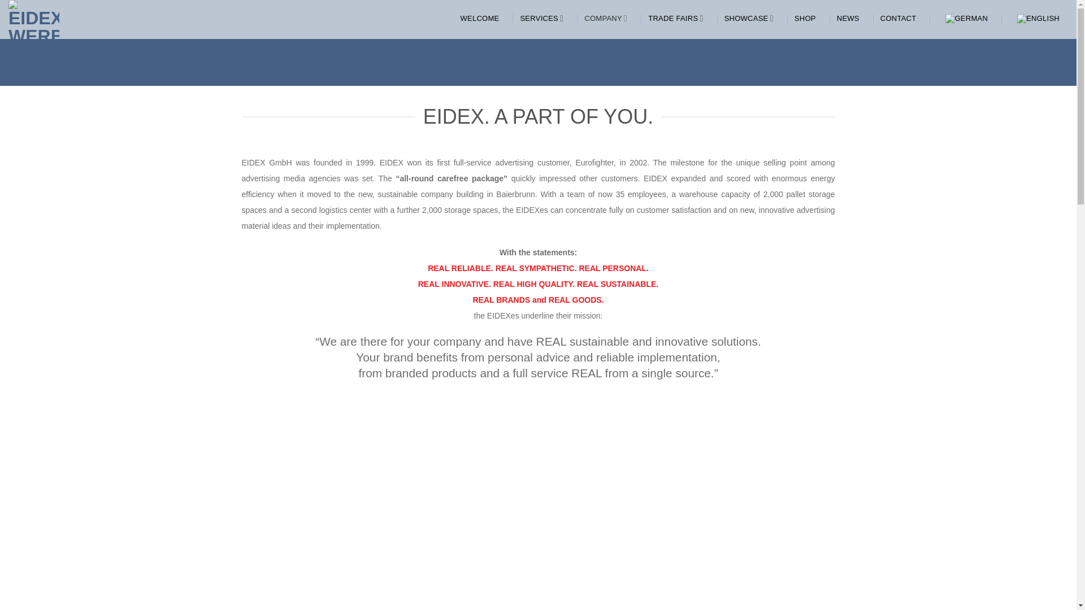  I want to click on EIDEX - Werbemittel Fullservice, so click(53, 19).